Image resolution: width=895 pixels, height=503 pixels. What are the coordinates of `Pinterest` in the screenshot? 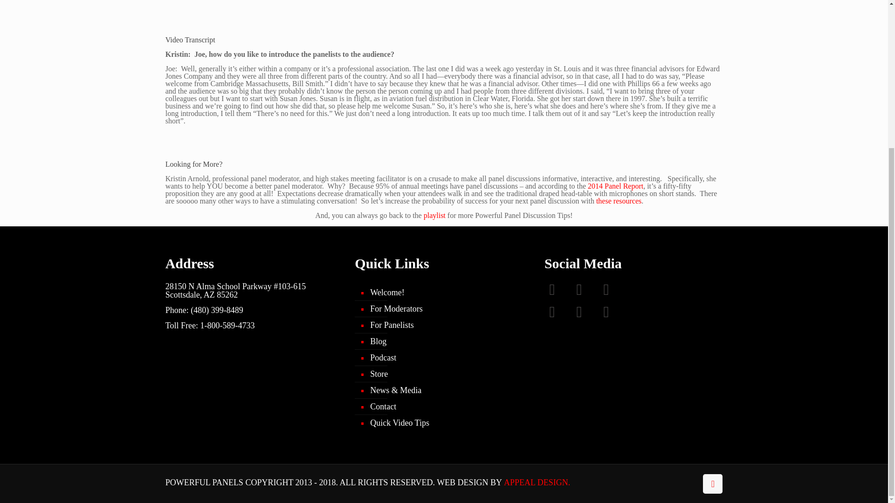 It's located at (585, 316).